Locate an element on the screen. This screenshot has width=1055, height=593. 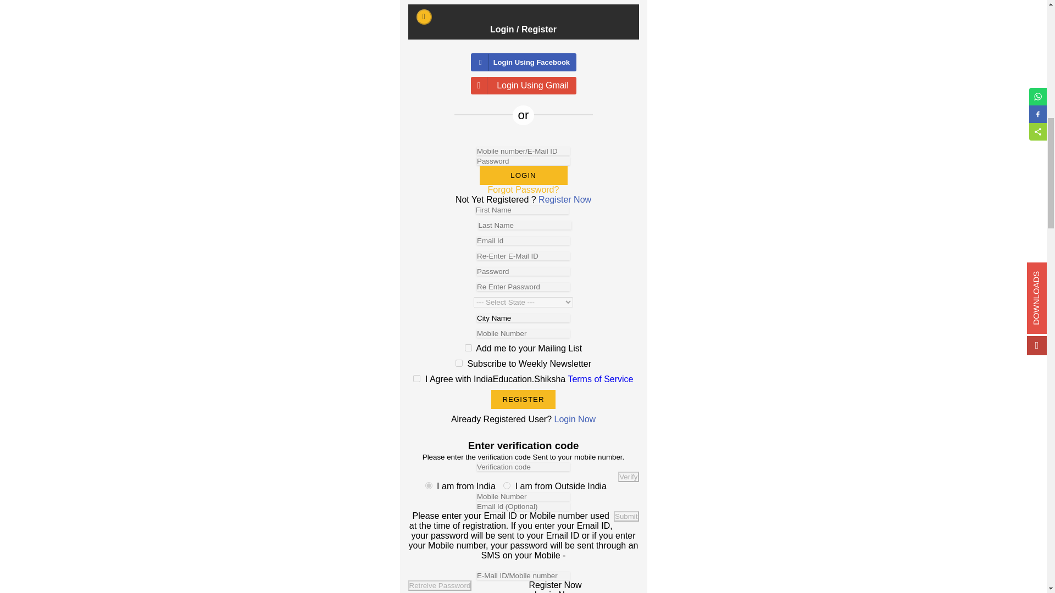
1 is located at coordinates (507, 485).